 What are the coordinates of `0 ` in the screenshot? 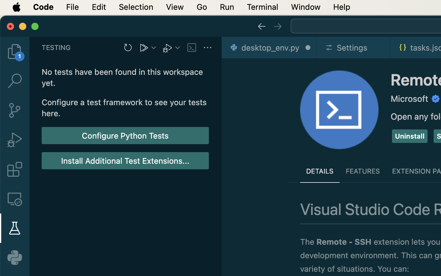 It's located at (15, 81).